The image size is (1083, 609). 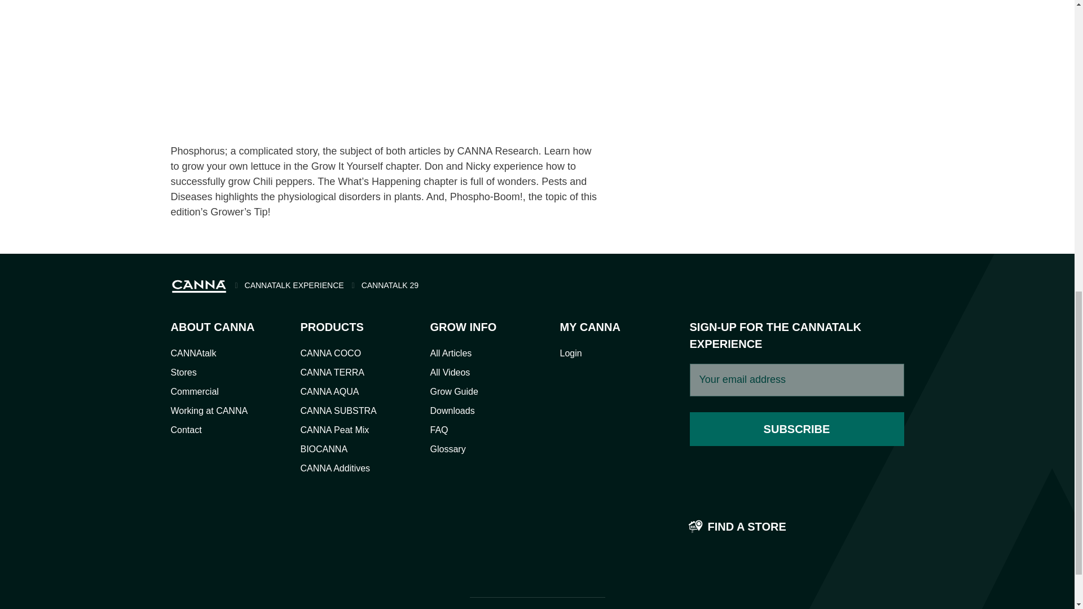 I want to click on All Videos, so click(x=450, y=372).